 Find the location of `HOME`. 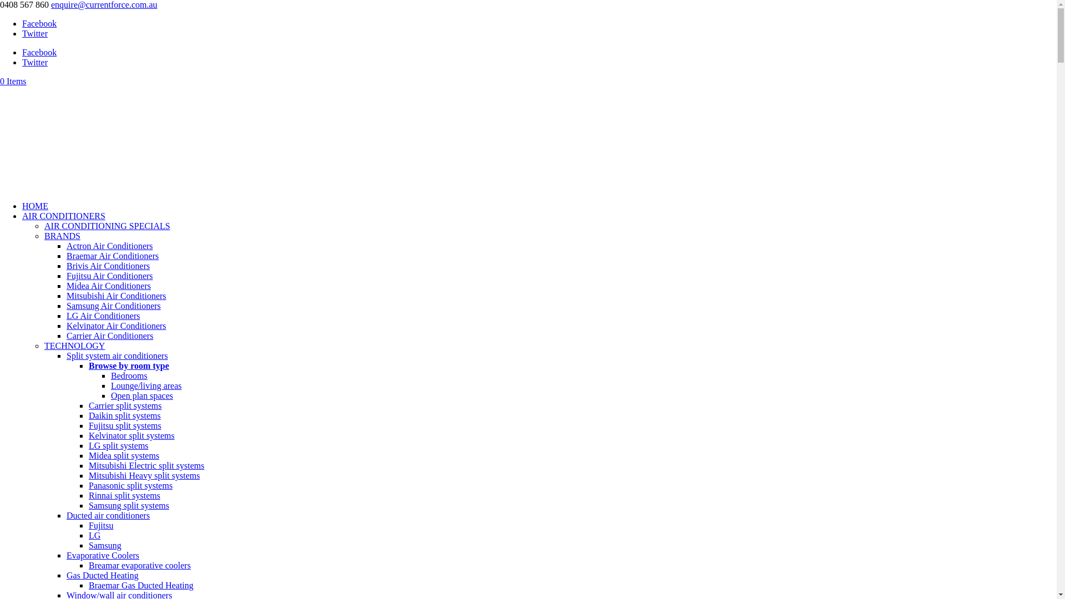

HOME is located at coordinates (35, 206).